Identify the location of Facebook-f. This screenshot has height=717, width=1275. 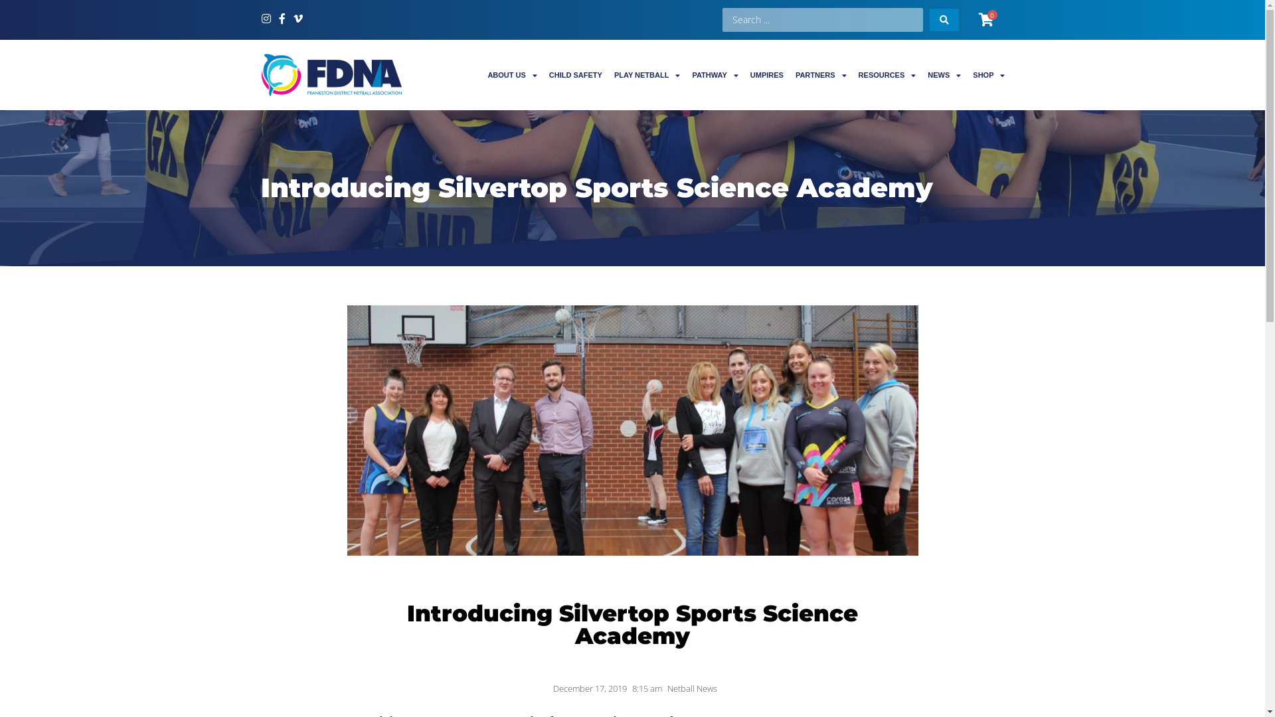
(282, 19).